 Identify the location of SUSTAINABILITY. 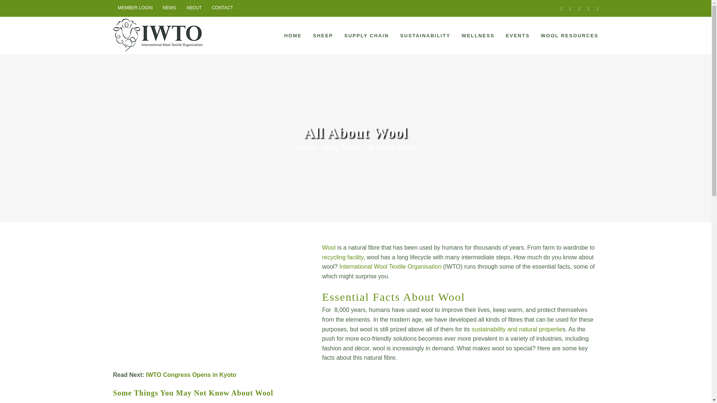
(425, 35).